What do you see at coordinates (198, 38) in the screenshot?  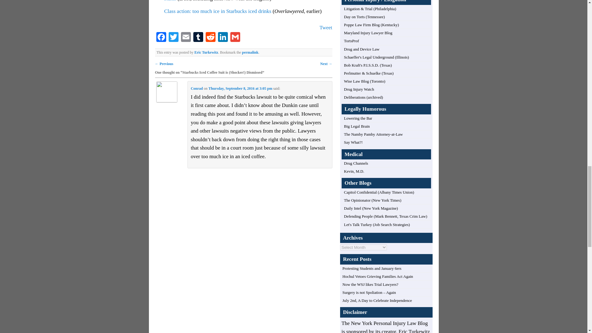 I see `Tumblr` at bounding box center [198, 38].